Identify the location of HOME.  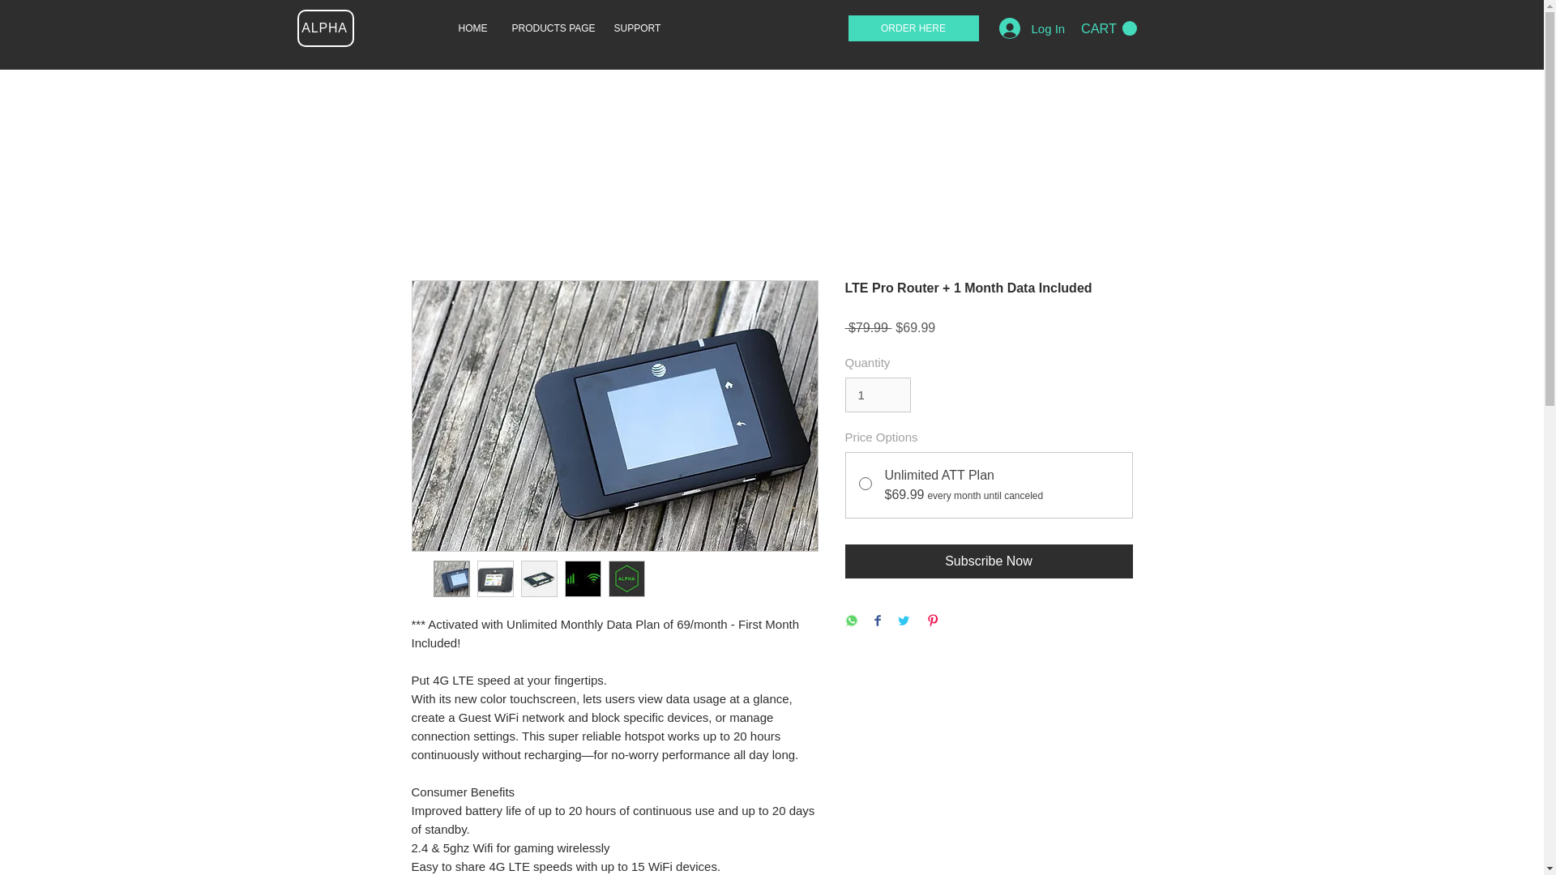
(472, 28).